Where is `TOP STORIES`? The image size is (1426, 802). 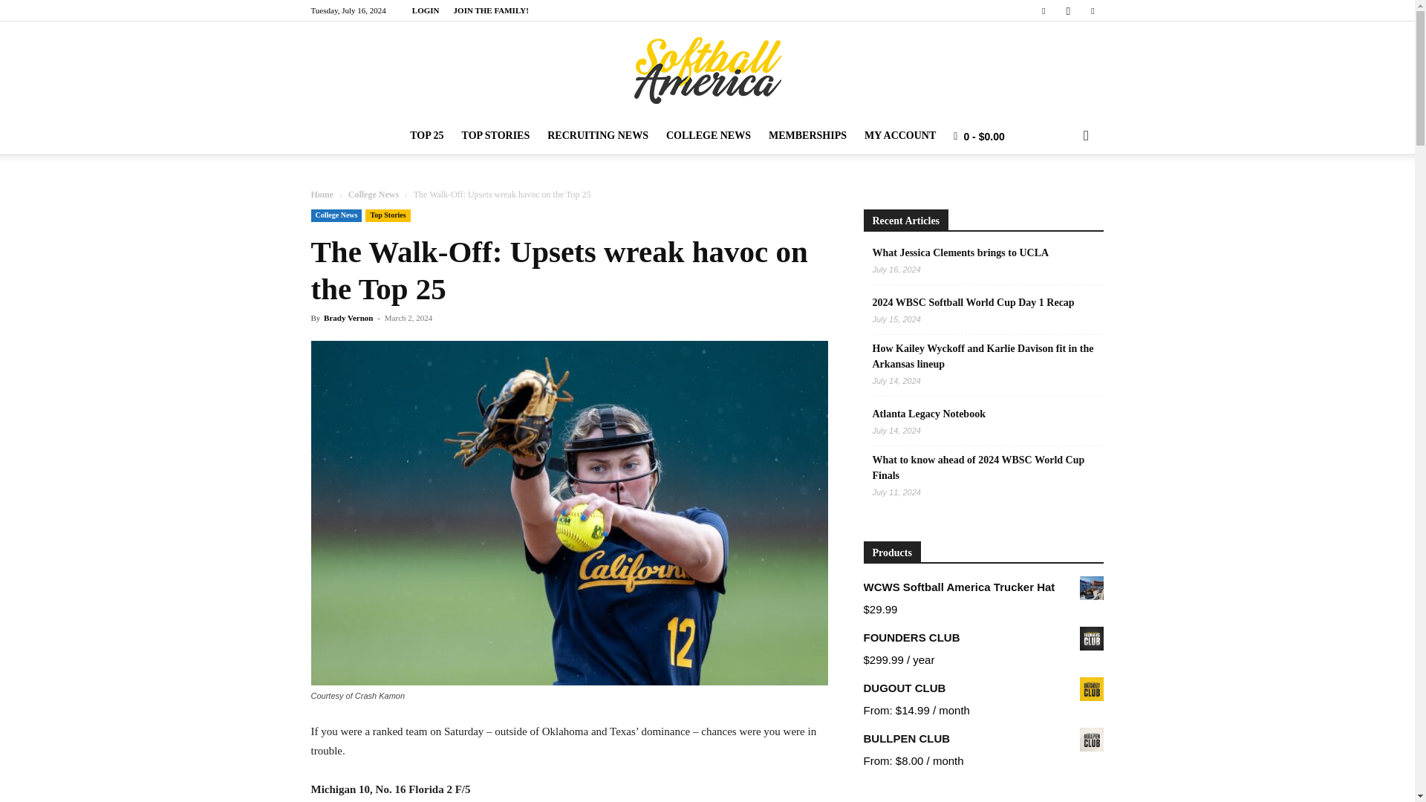 TOP STORIES is located at coordinates (496, 135).